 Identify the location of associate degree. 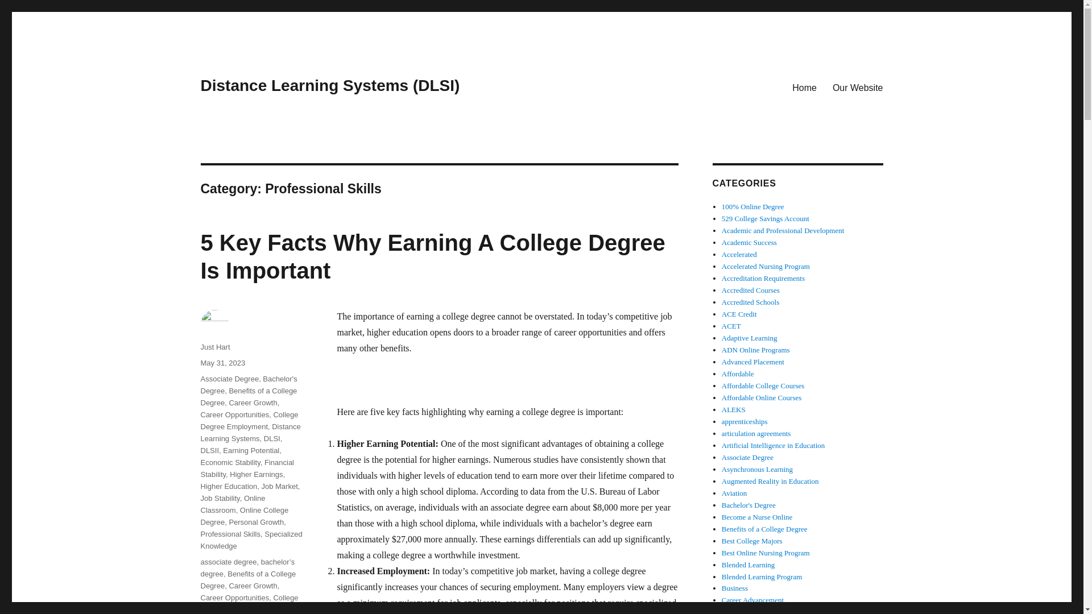
(228, 562).